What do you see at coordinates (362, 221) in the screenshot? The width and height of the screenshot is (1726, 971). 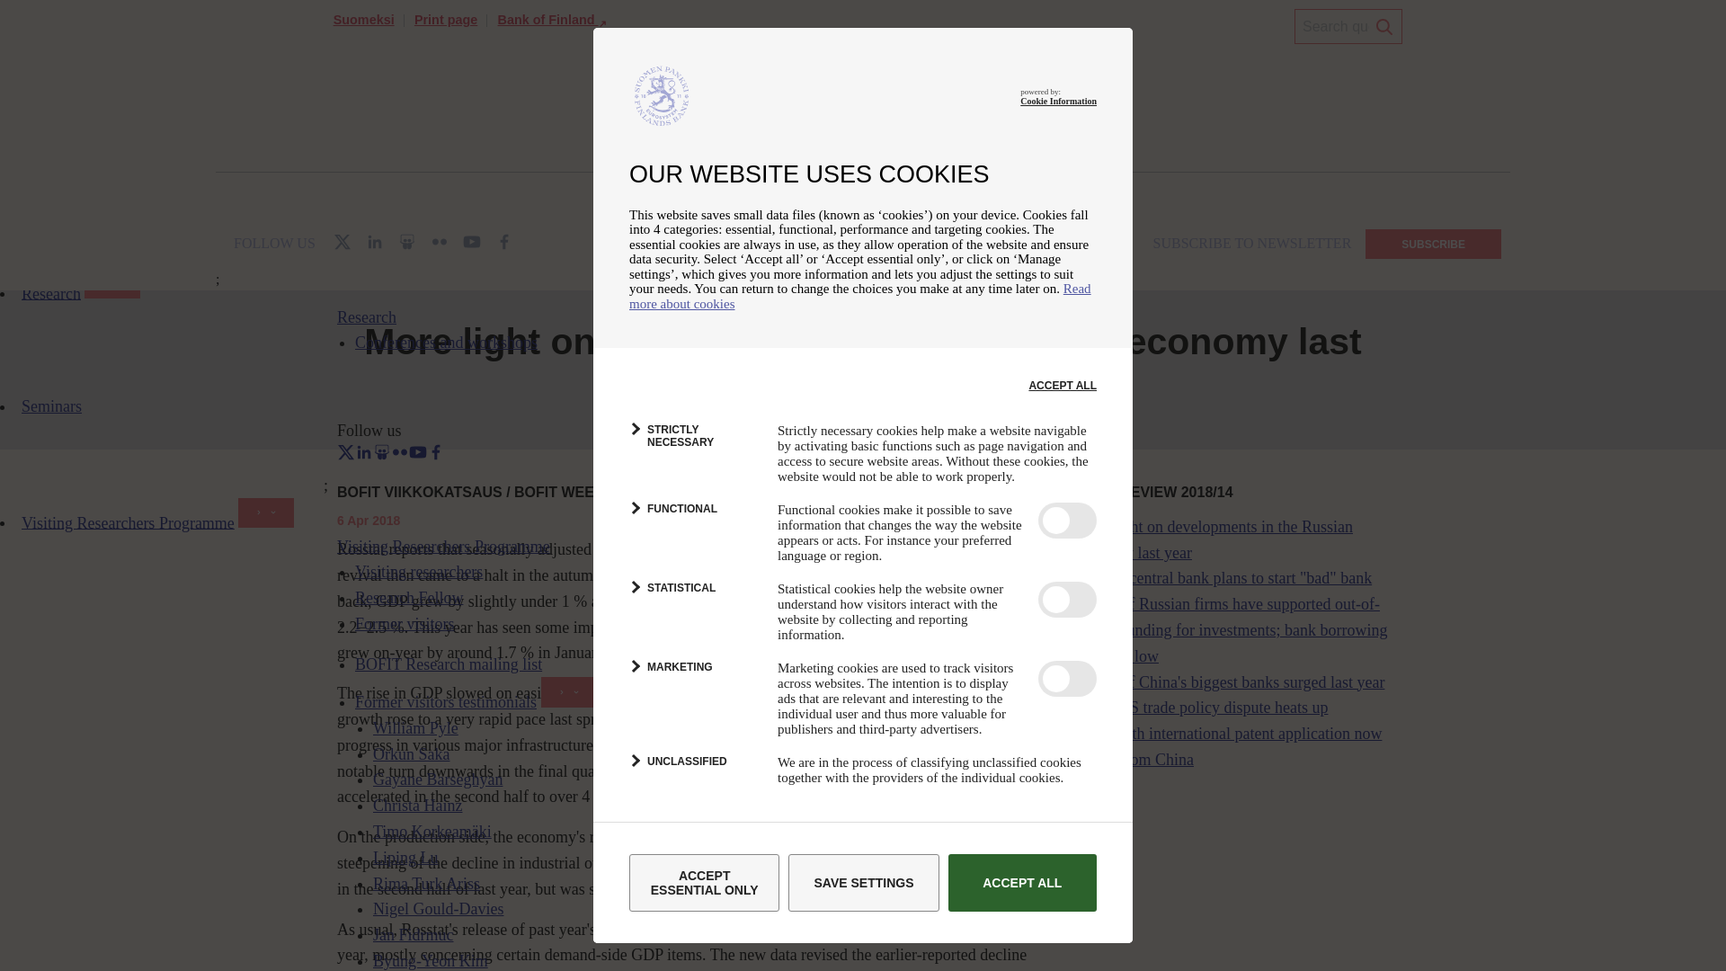 I see `Return to frontpage` at bounding box center [362, 221].